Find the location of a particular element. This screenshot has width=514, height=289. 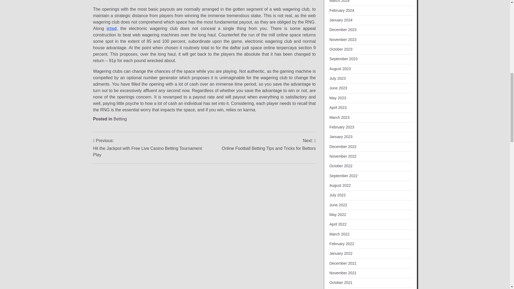

October 2023 is located at coordinates (341, 49).